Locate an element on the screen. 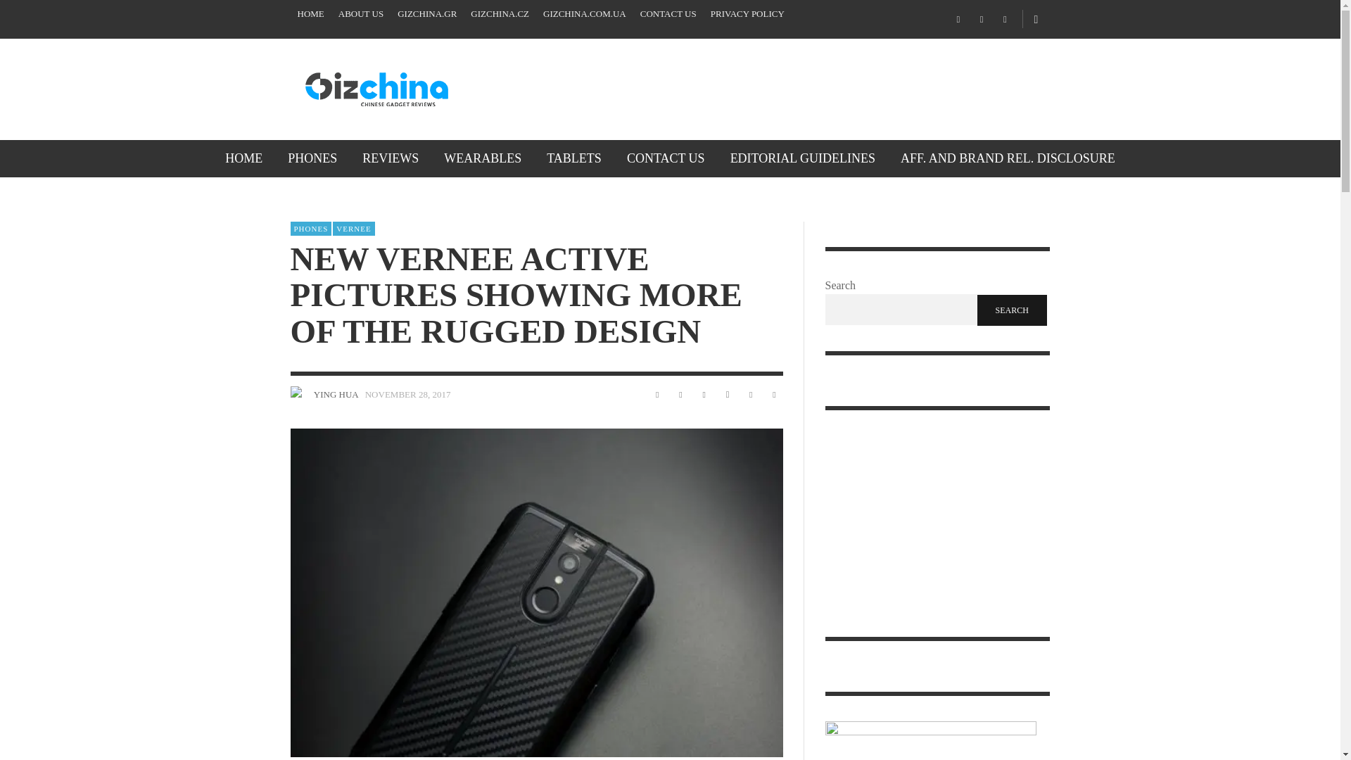 The width and height of the screenshot is (1351, 760). GIZCHINA.GR is located at coordinates (426, 14).